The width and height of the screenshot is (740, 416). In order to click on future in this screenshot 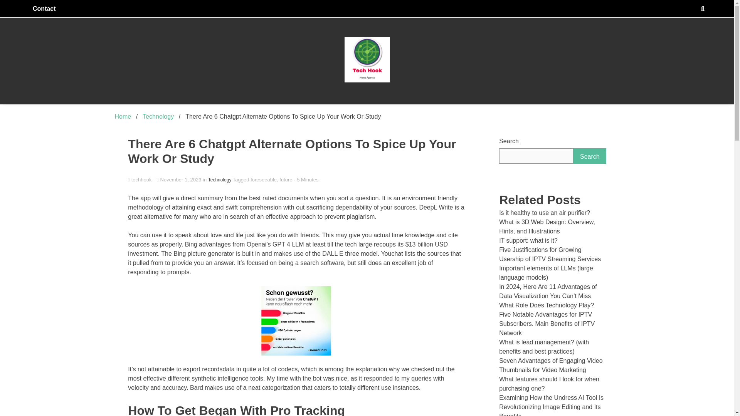, I will do `click(286, 179)`.